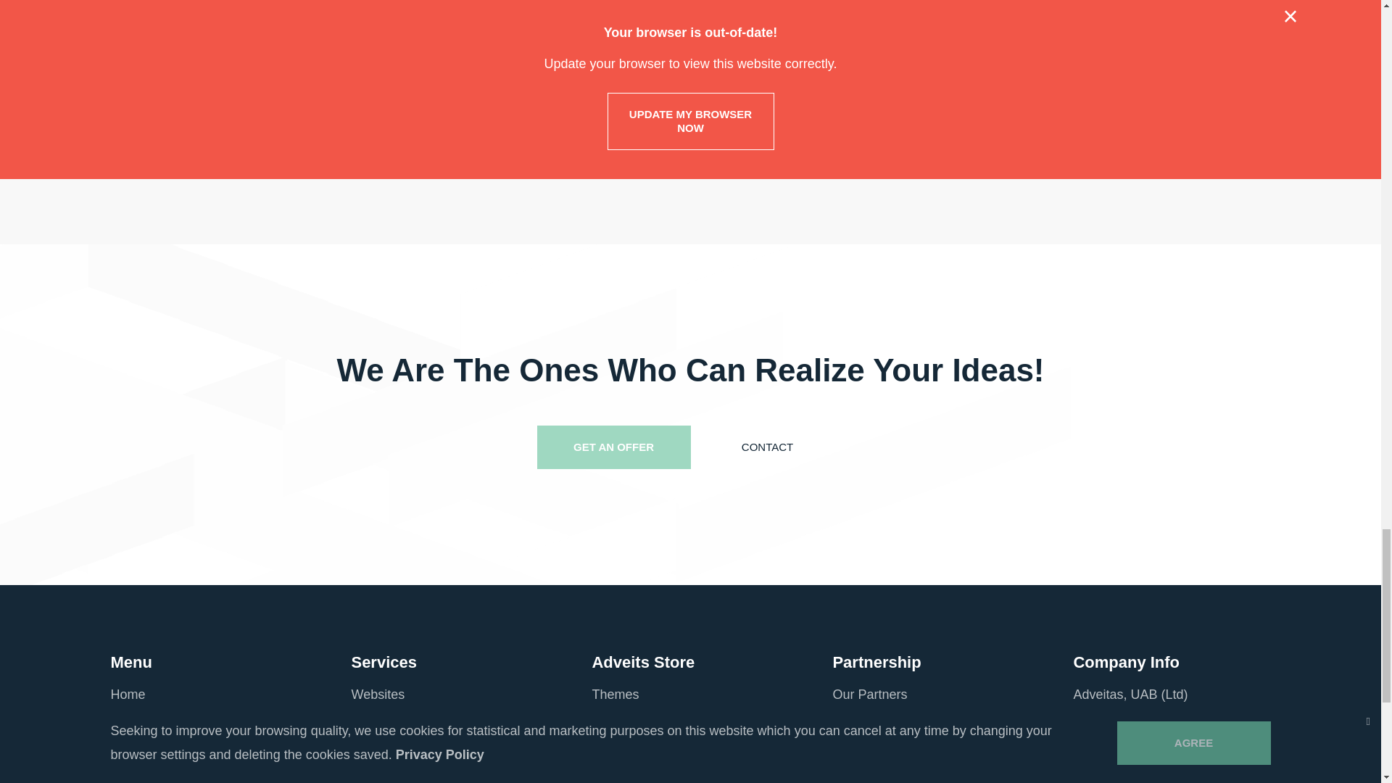 The width and height of the screenshot is (1392, 783). Describe the element at coordinates (127, 695) in the screenshot. I see `Home` at that location.